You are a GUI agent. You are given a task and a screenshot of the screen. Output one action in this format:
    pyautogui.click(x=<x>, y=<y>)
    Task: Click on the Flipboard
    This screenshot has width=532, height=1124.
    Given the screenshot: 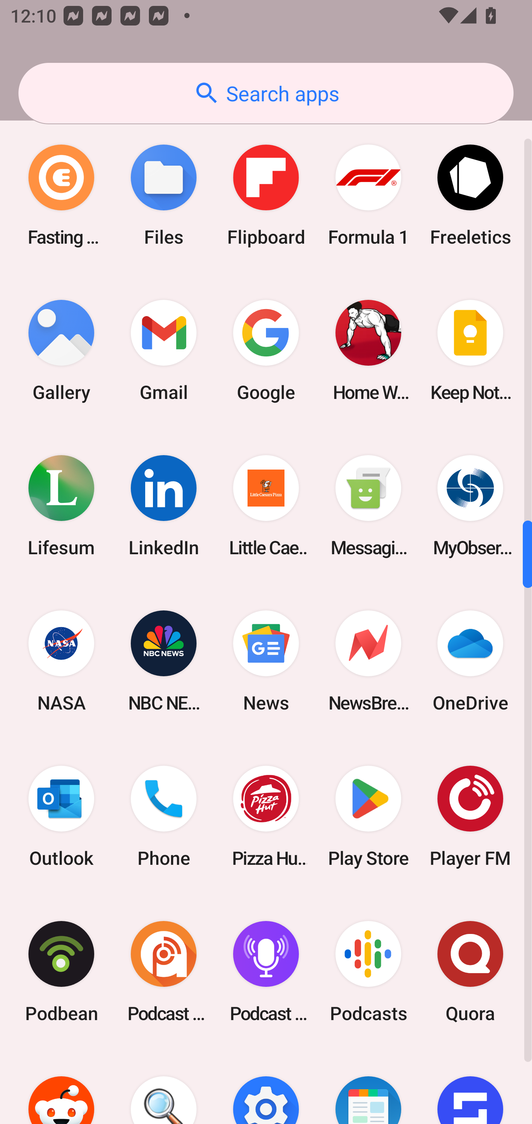 What is the action you would take?
    pyautogui.click(x=266, y=195)
    